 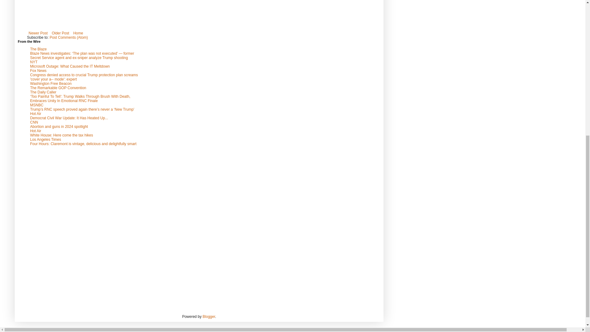 What do you see at coordinates (59, 127) in the screenshot?
I see `Abortion and guns in 2024 spotlight` at bounding box center [59, 127].